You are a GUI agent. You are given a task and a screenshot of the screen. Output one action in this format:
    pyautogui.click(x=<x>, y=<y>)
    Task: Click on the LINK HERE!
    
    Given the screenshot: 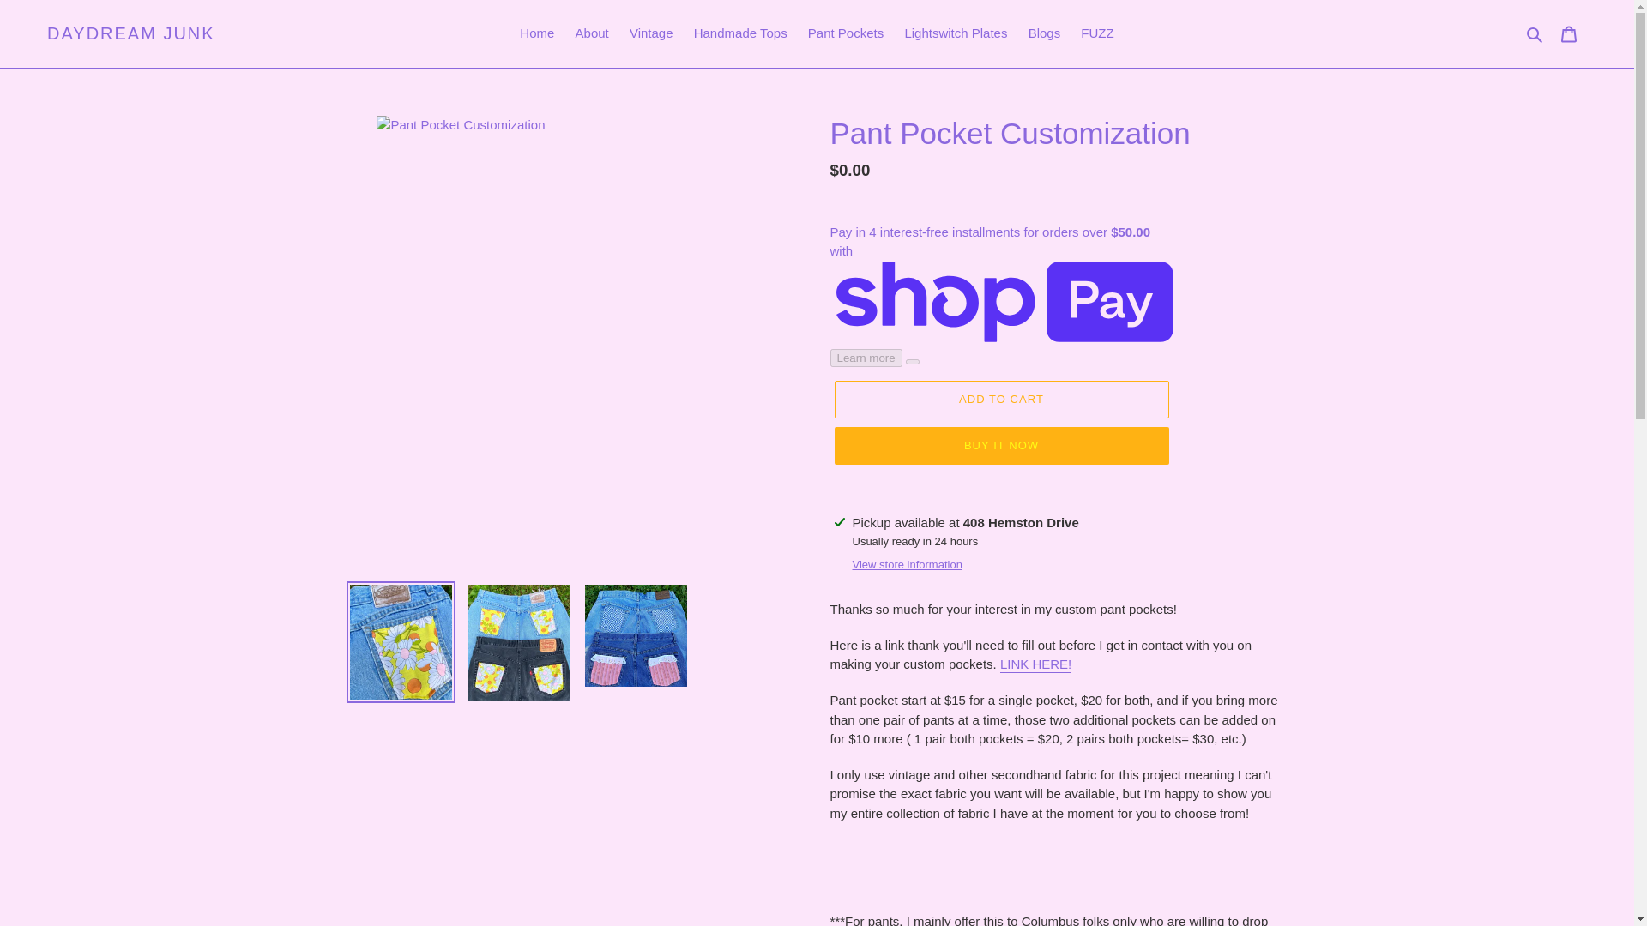 What is the action you would take?
    pyautogui.click(x=1035, y=664)
    